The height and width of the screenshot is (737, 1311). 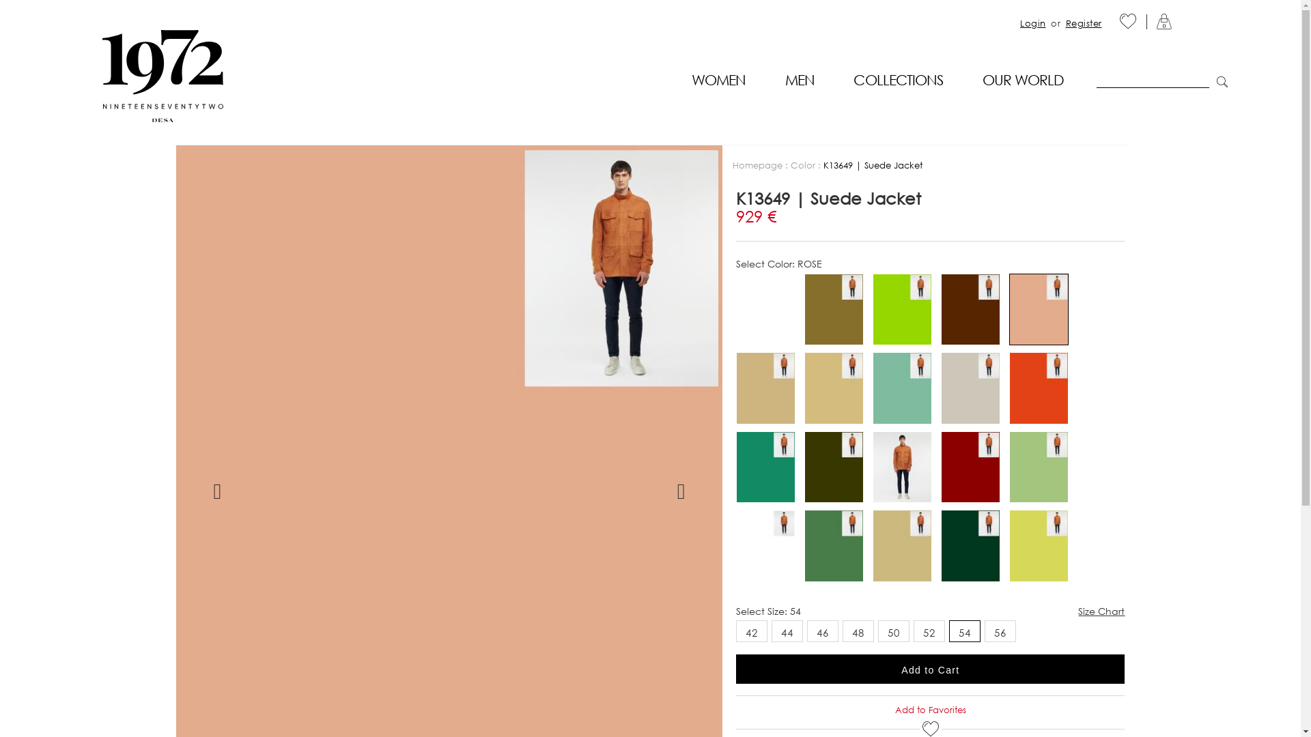 I want to click on OUR WORLD, so click(x=1023, y=82).